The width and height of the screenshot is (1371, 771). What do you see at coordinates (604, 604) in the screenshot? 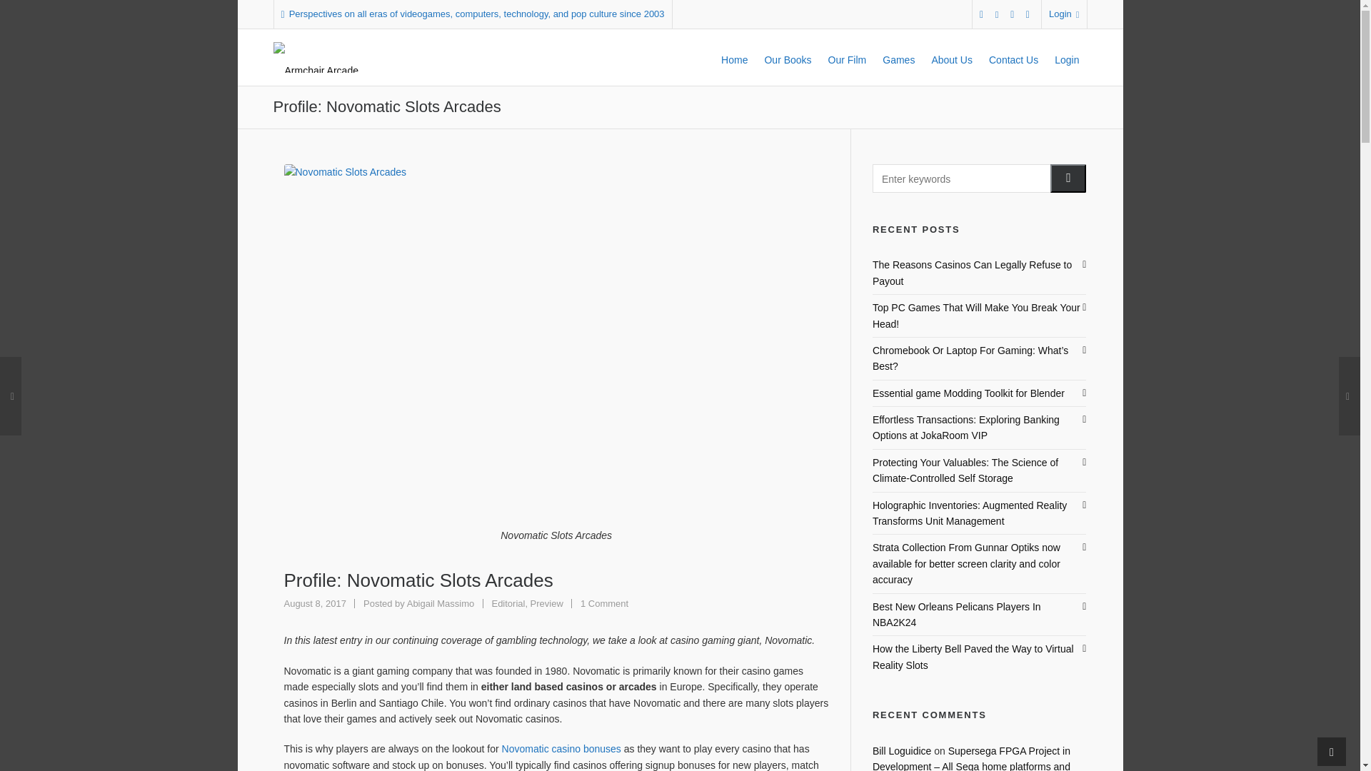
I see `Our Books` at bounding box center [604, 604].